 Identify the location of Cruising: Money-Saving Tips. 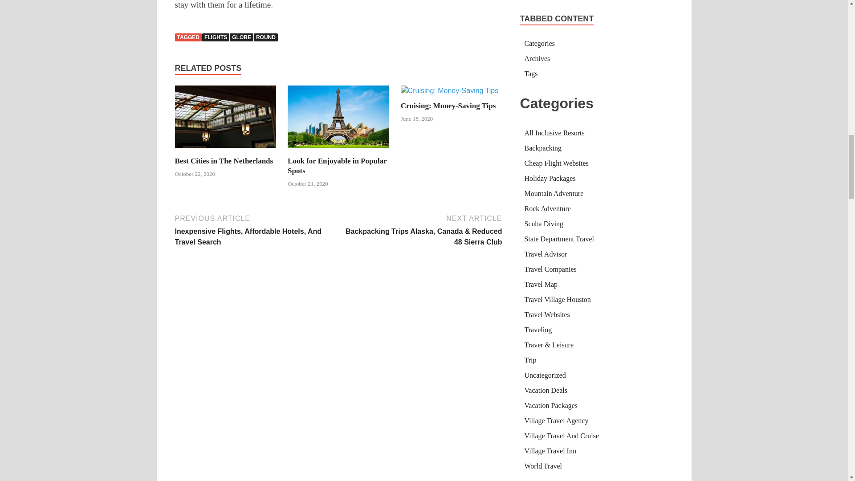
(448, 106).